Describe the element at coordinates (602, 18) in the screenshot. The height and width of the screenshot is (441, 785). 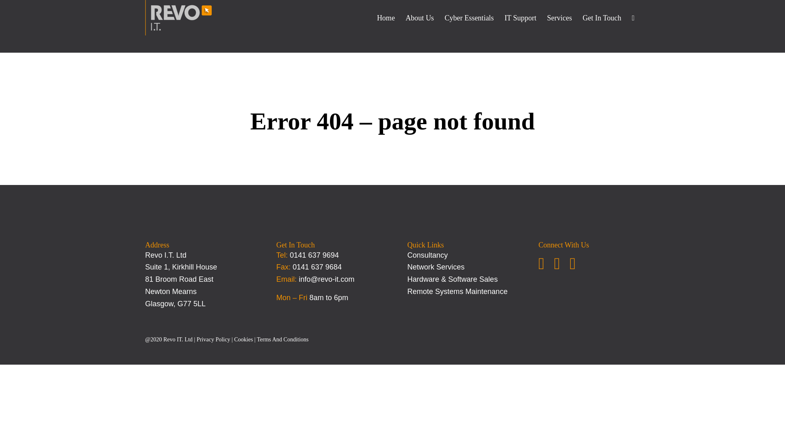
I see `Get In Touch` at that location.